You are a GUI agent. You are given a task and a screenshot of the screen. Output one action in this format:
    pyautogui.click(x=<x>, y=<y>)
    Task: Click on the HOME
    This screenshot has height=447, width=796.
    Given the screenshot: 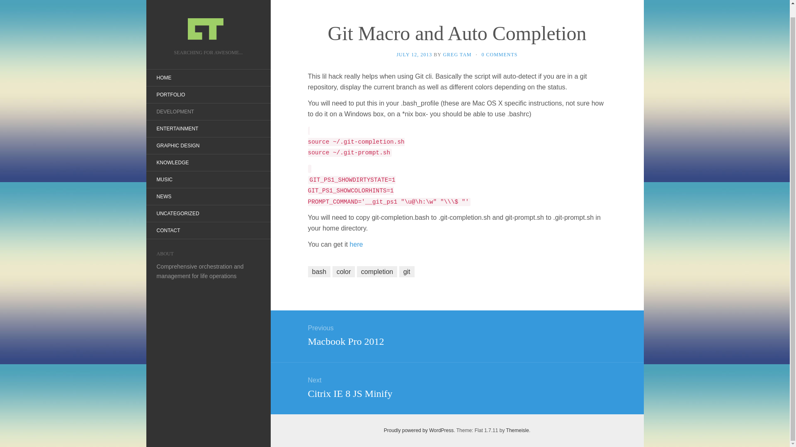 What is the action you would take?
    pyautogui.click(x=163, y=78)
    